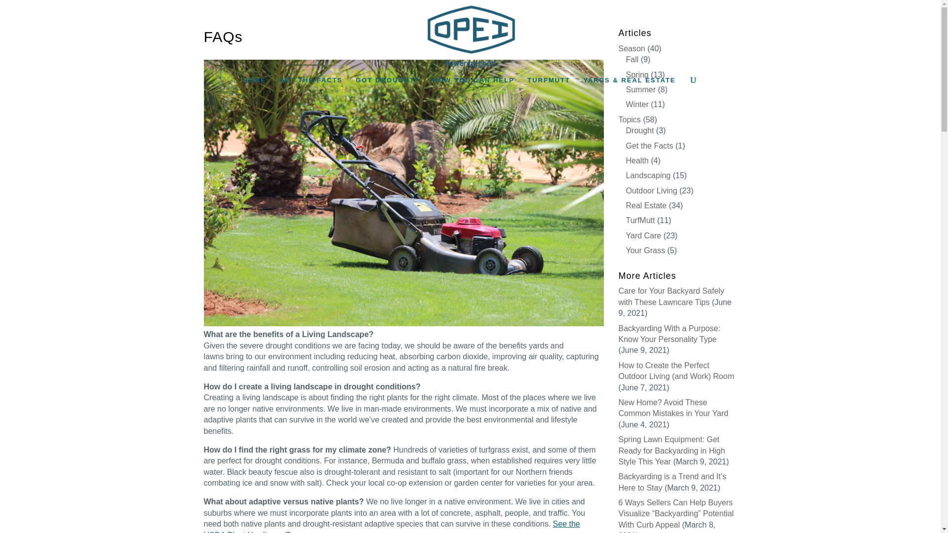  Describe the element at coordinates (473, 84) in the screenshot. I see `HOW YOU CAN HELP` at that location.